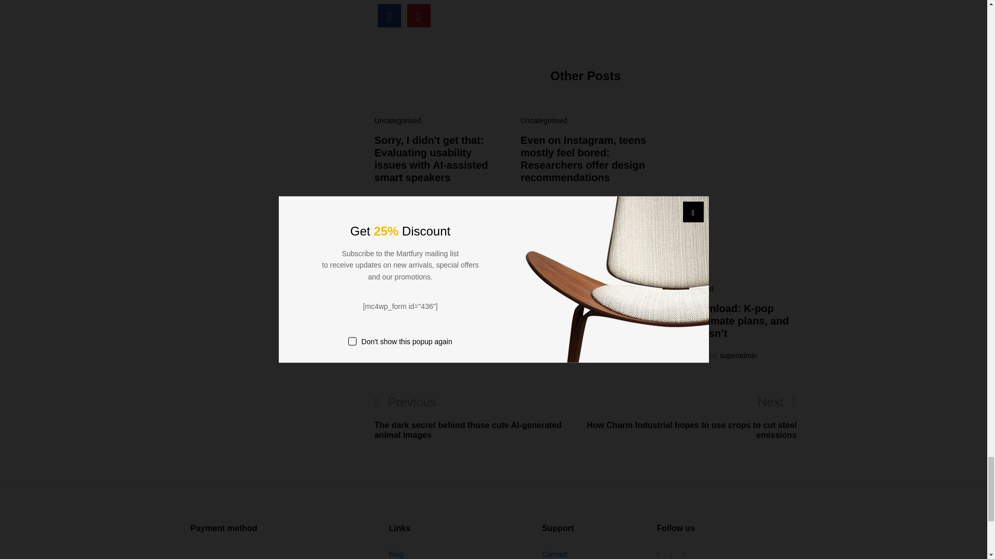 The width and height of the screenshot is (995, 559). Describe the element at coordinates (684, 554) in the screenshot. I see `Instagram` at that location.